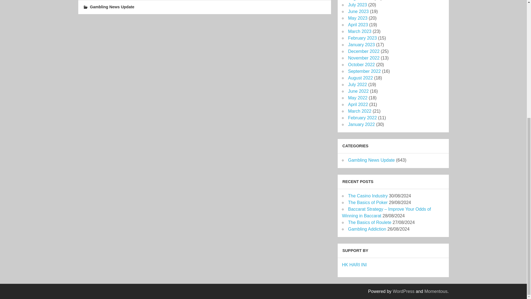  What do you see at coordinates (358, 91) in the screenshot?
I see `June 2022` at bounding box center [358, 91].